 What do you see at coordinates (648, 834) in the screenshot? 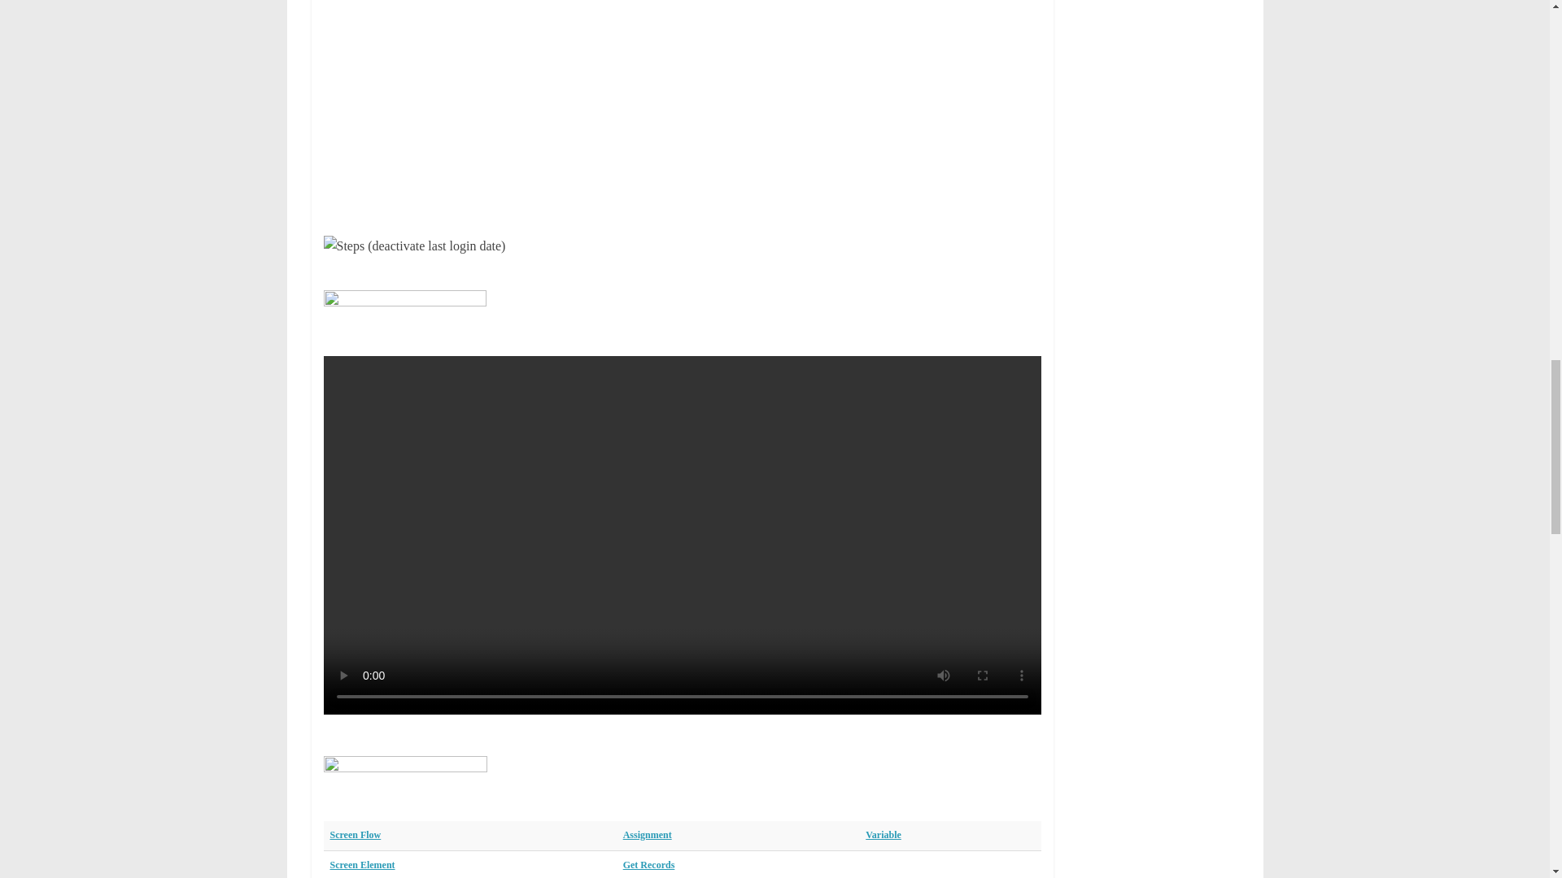
I see `Assignment` at bounding box center [648, 834].